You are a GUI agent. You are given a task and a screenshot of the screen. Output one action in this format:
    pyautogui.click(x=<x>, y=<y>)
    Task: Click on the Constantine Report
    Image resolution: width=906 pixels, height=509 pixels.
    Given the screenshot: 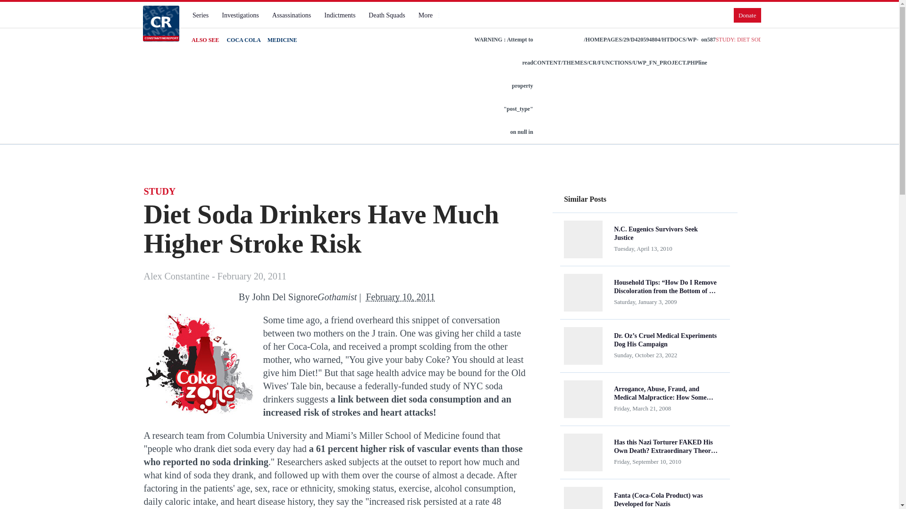 What is the action you would take?
    pyautogui.click(x=160, y=23)
    